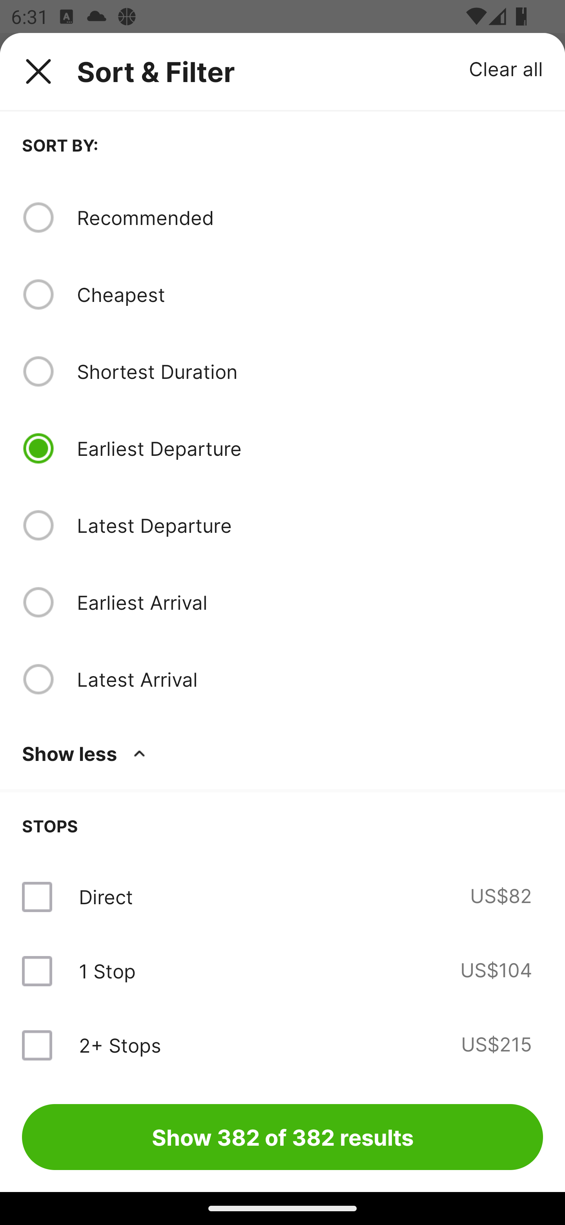 Image resolution: width=565 pixels, height=1225 pixels. Describe the element at coordinates (506, 68) in the screenshot. I see `Clear all` at that location.